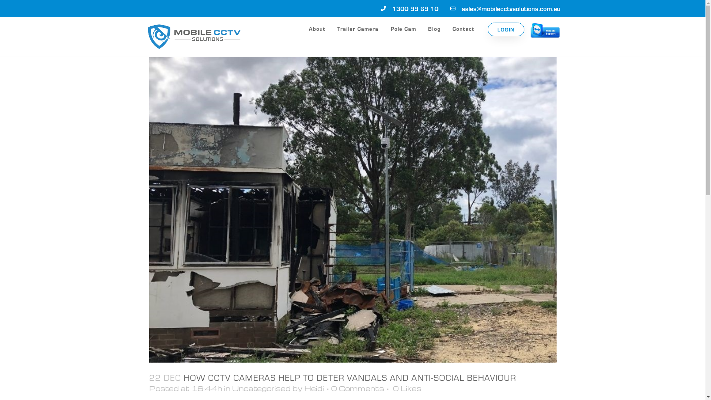 The image size is (711, 400). I want to click on Uncategorised, so click(261, 388).